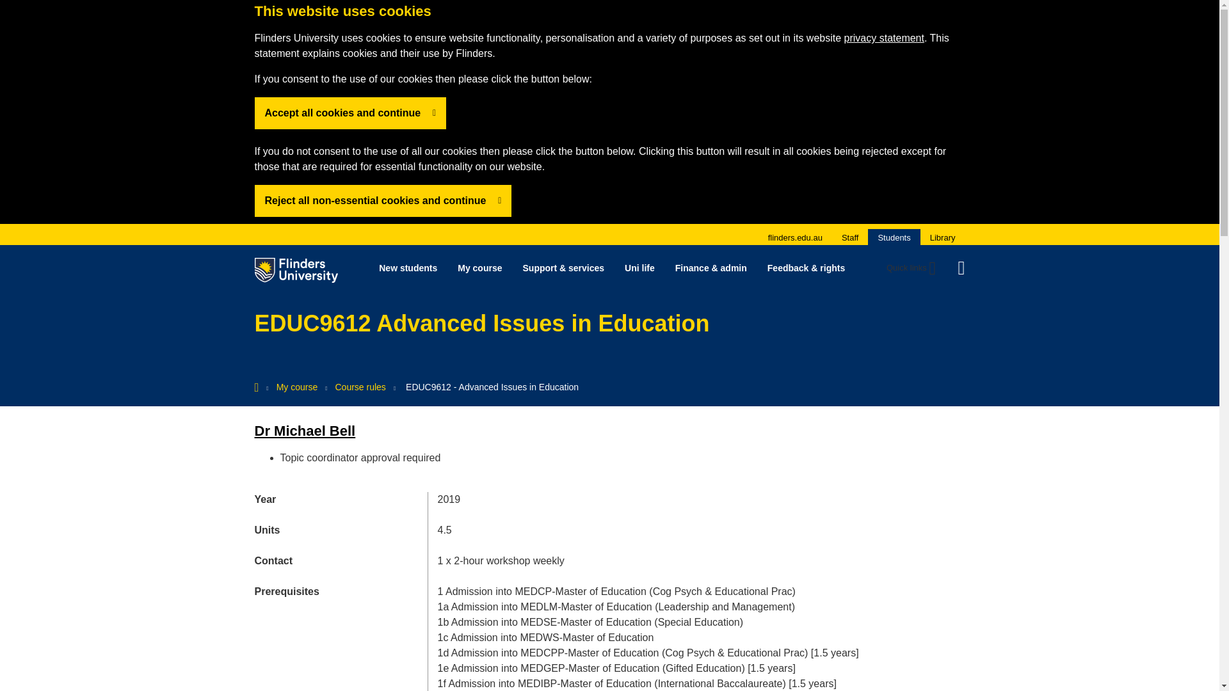 This screenshot has height=691, width=1229. I want to click on Accept and continue, so click(383, 201).